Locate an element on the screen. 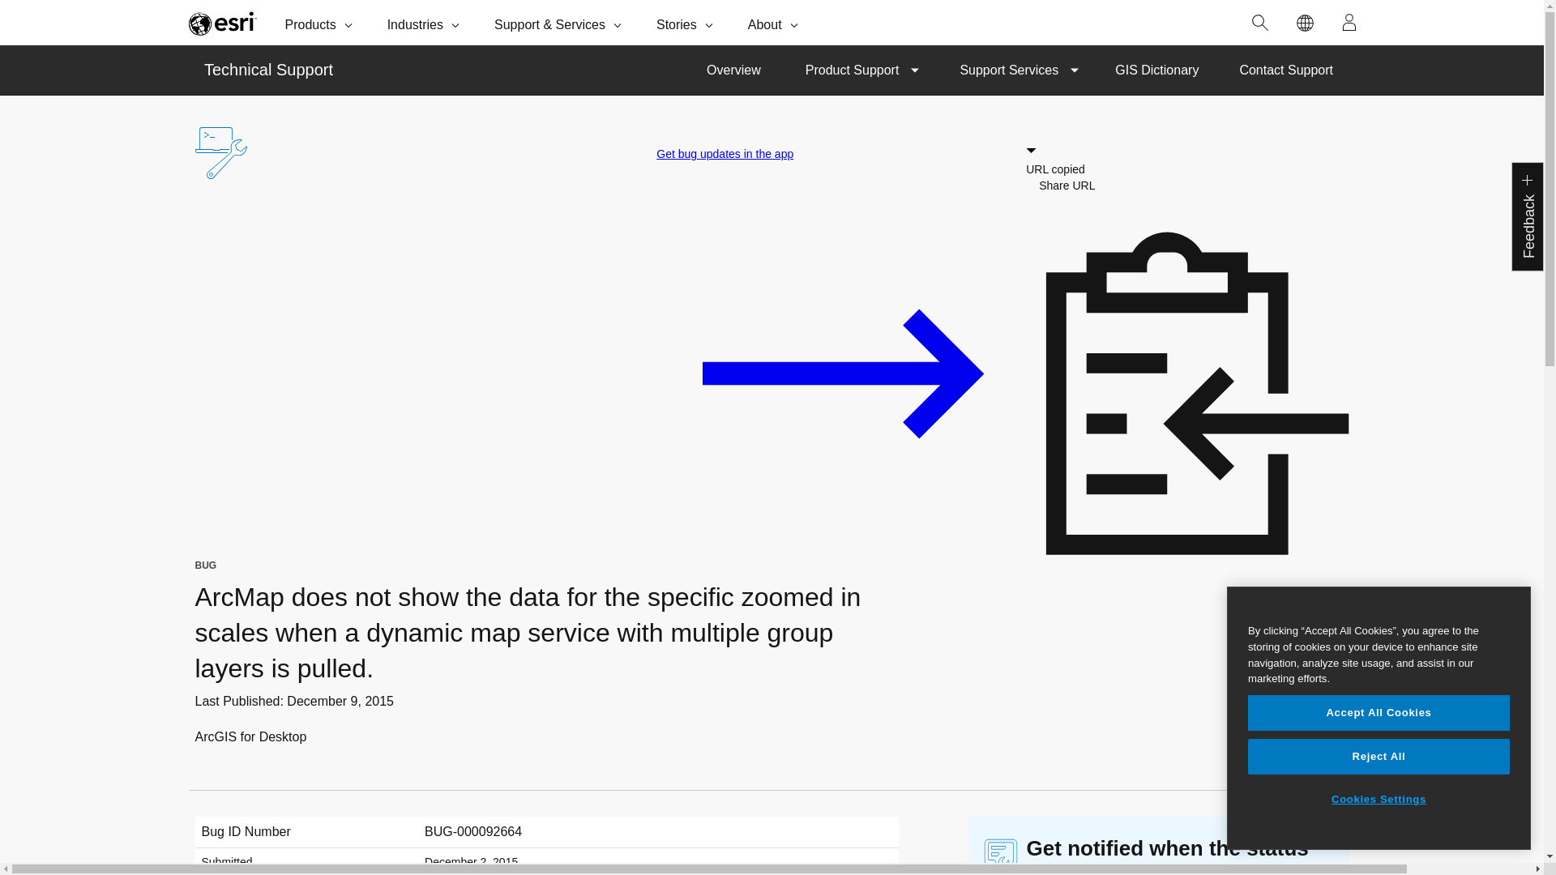 The width and height of the screenshot is (1556, 875). Esri home page is located at coordinates (222, 23).